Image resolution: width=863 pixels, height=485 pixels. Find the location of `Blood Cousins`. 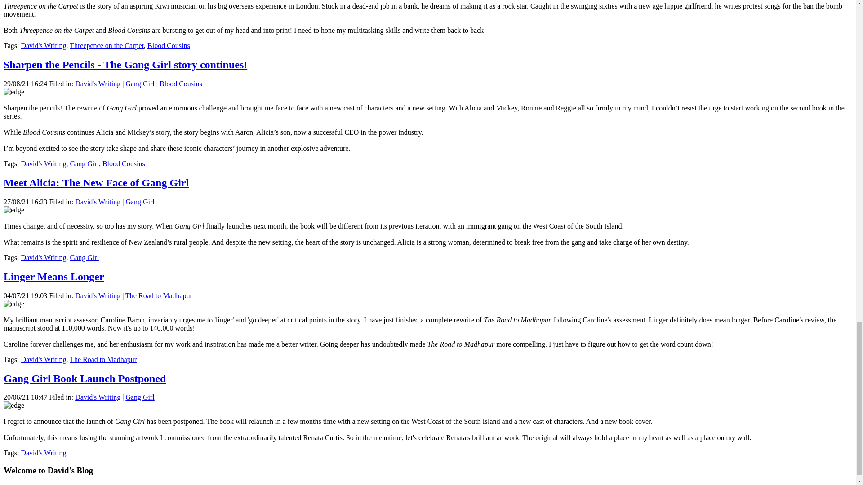

Blood Cousins is located at coordinates (169, 45).